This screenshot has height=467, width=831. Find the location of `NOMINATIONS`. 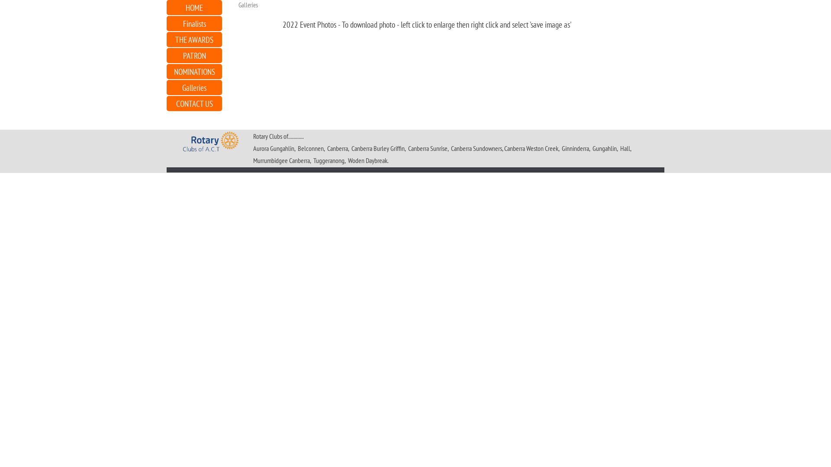

NOMINATIONS is located at coordinates (194, 72).